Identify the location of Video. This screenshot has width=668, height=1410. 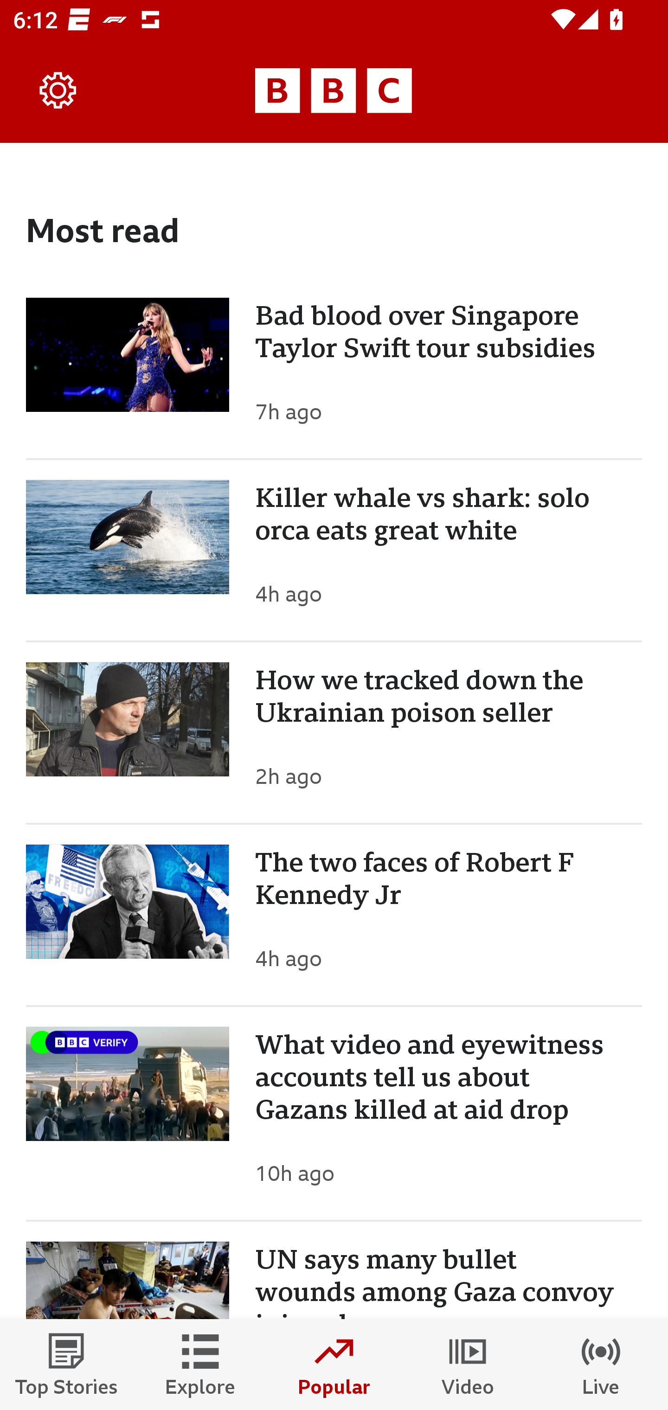
(468, 1365).